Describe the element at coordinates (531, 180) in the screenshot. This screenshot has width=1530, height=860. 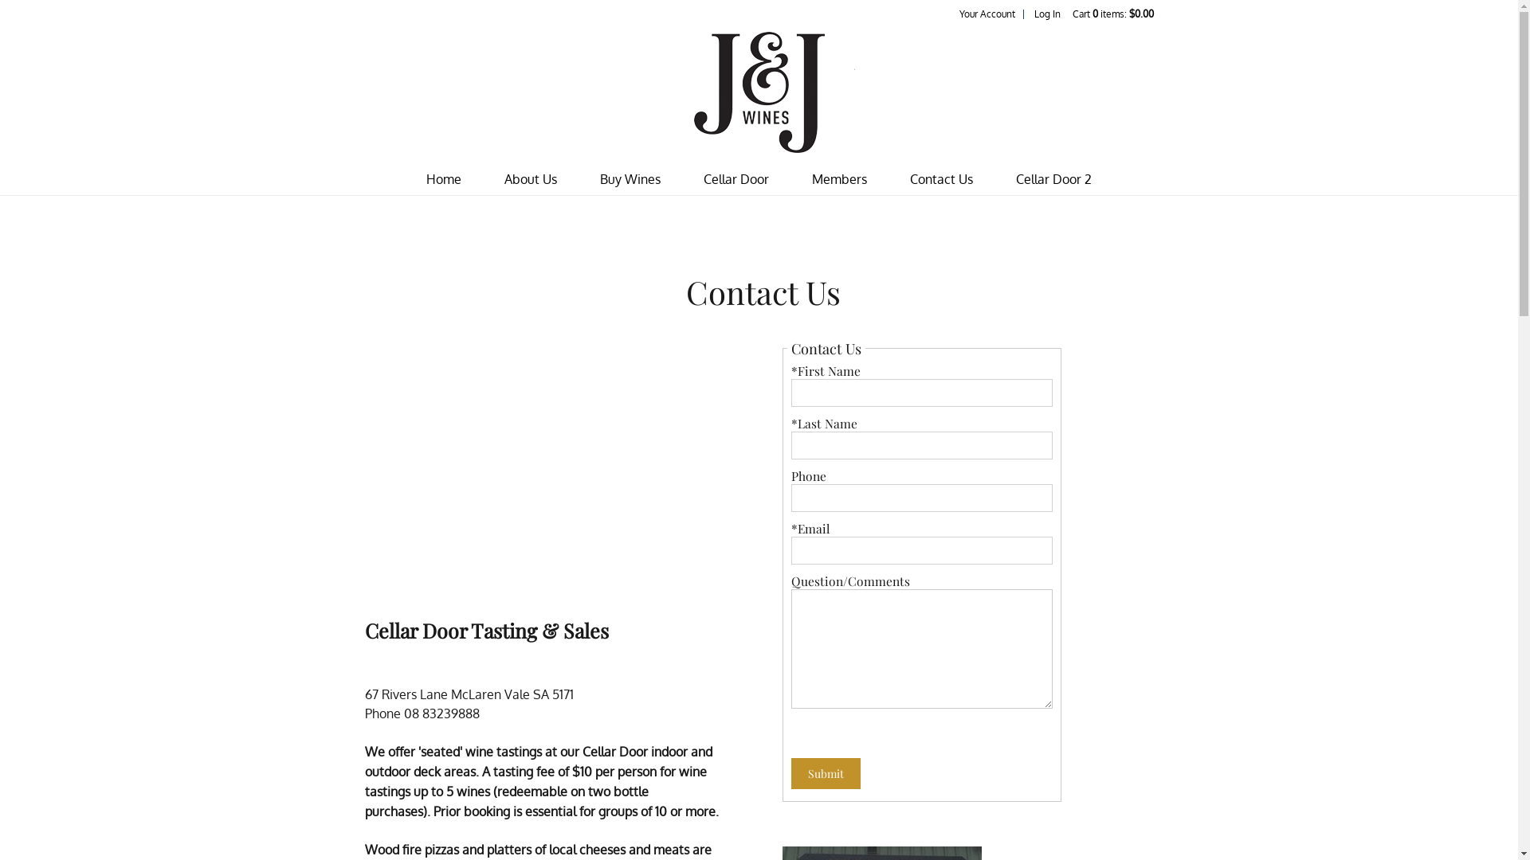
I see `About Us` at that location.